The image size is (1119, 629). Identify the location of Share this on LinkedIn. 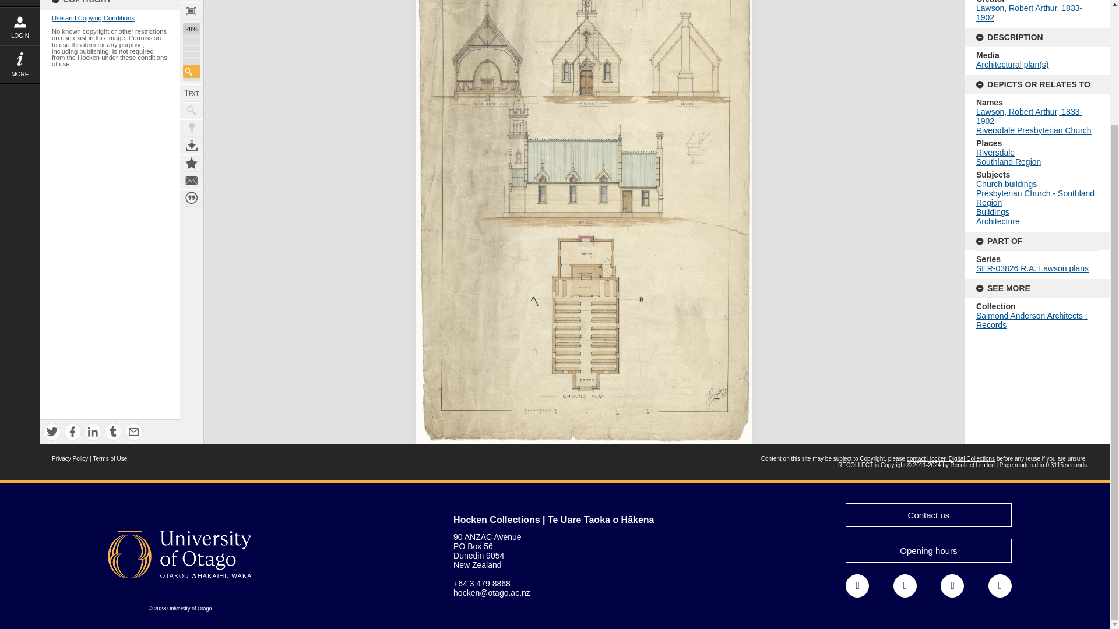
(93, 432).